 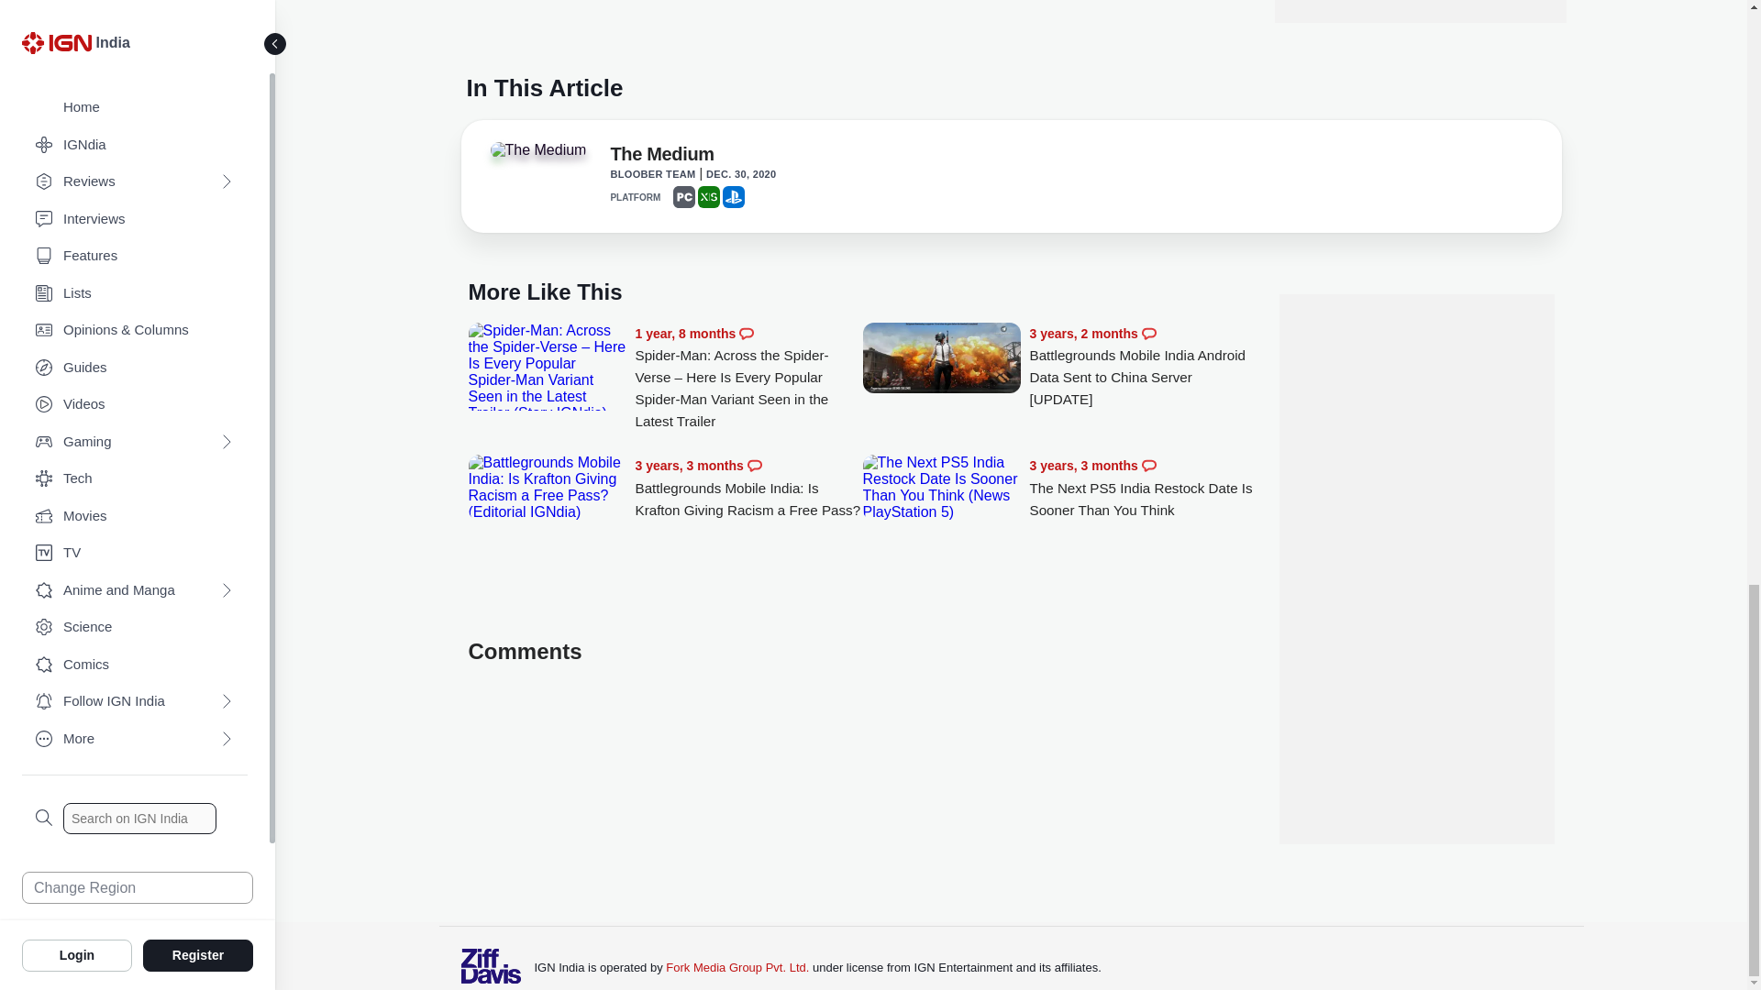 I want to click on The Medium, so click(x=660, y=157).